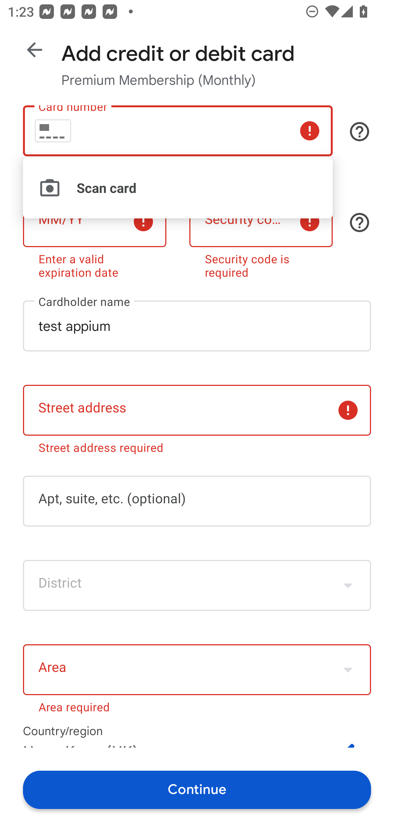 The width and height of the screenshot is (394, 832). What do you see at coordinates (360, 223) in the screenshot?
I see `Security code help` at bounding box center [360, 223].